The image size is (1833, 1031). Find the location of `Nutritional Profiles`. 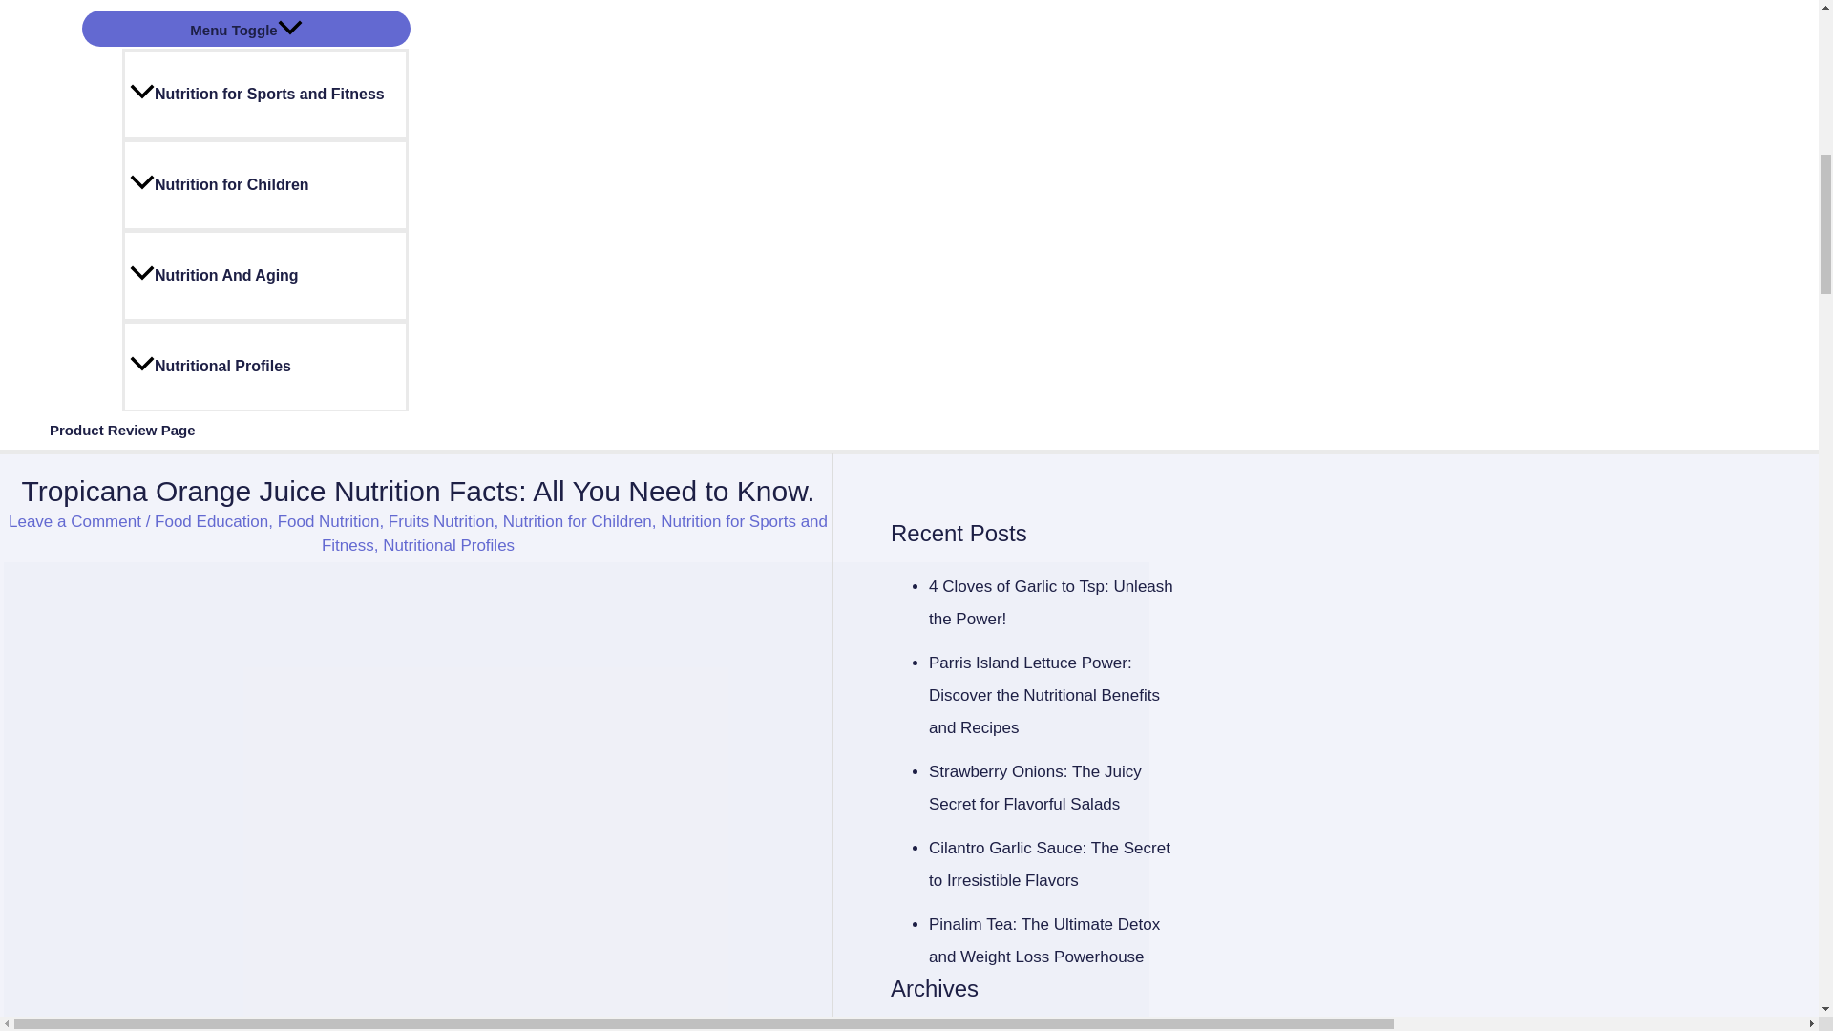

Nutritional Profiles is located at coordinates (265, 365).